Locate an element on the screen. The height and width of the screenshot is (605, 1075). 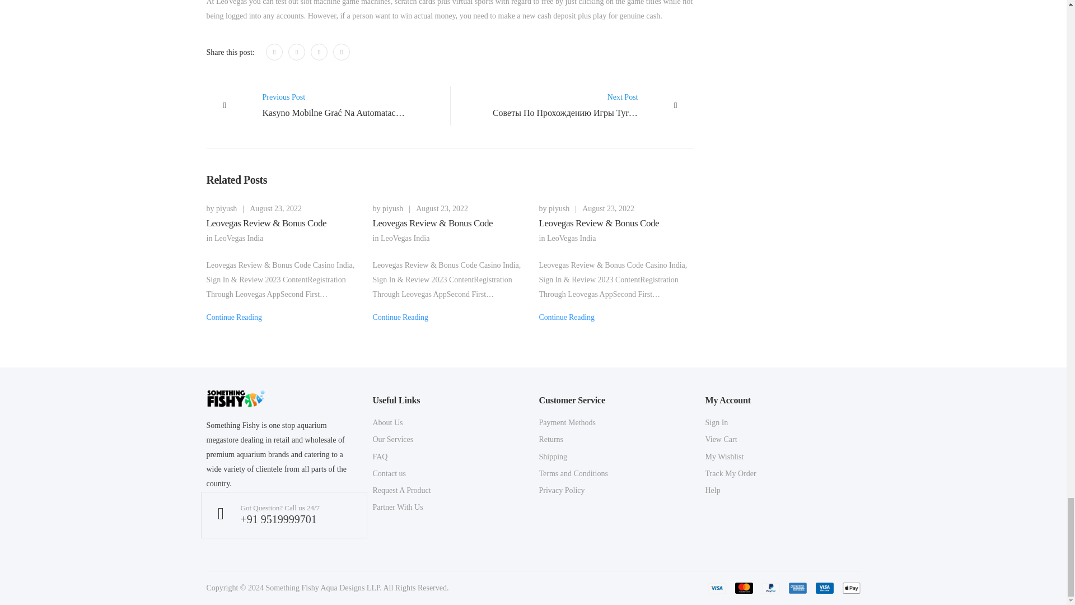
Facebook is located at coordinates (274, 52).